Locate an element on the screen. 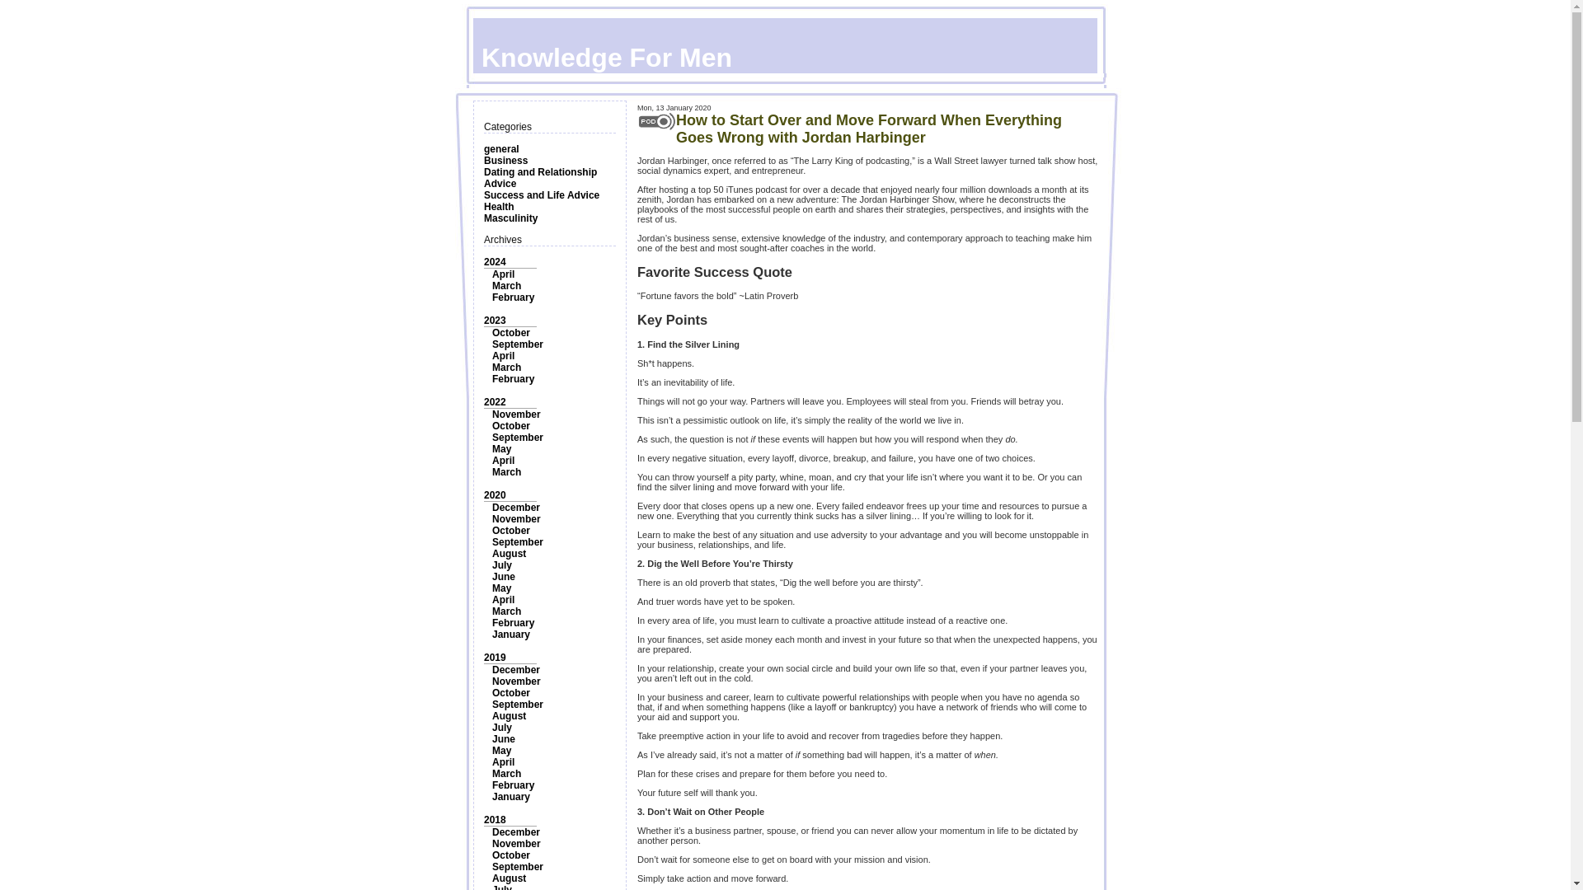  August is located at coordinates (509, 554).